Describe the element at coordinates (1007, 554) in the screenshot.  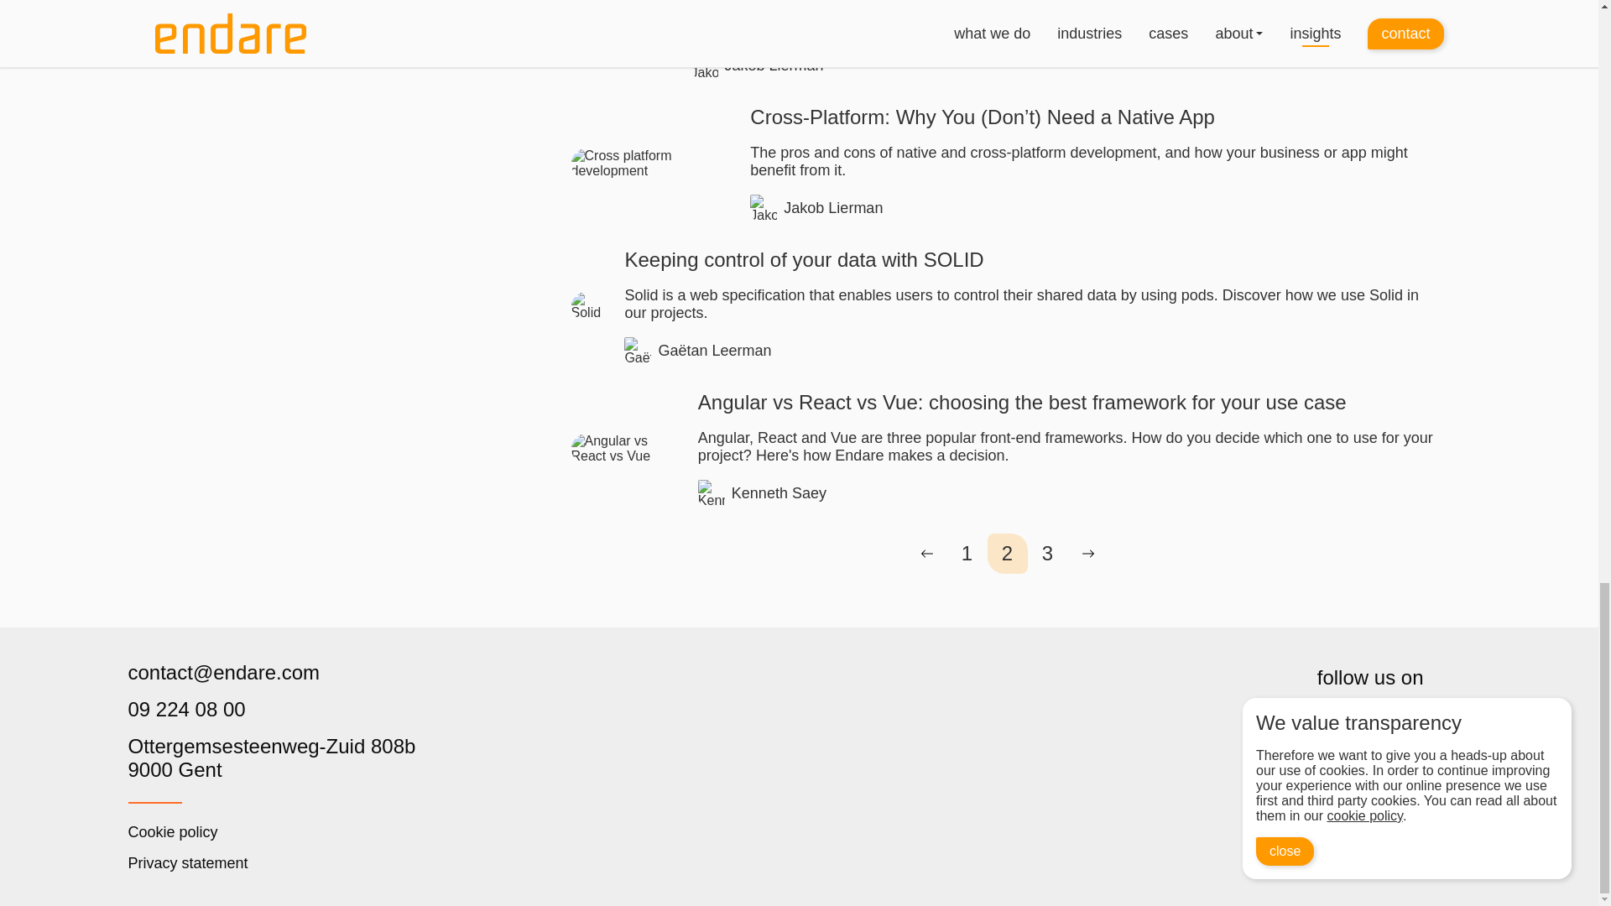
I see `2` at that location.